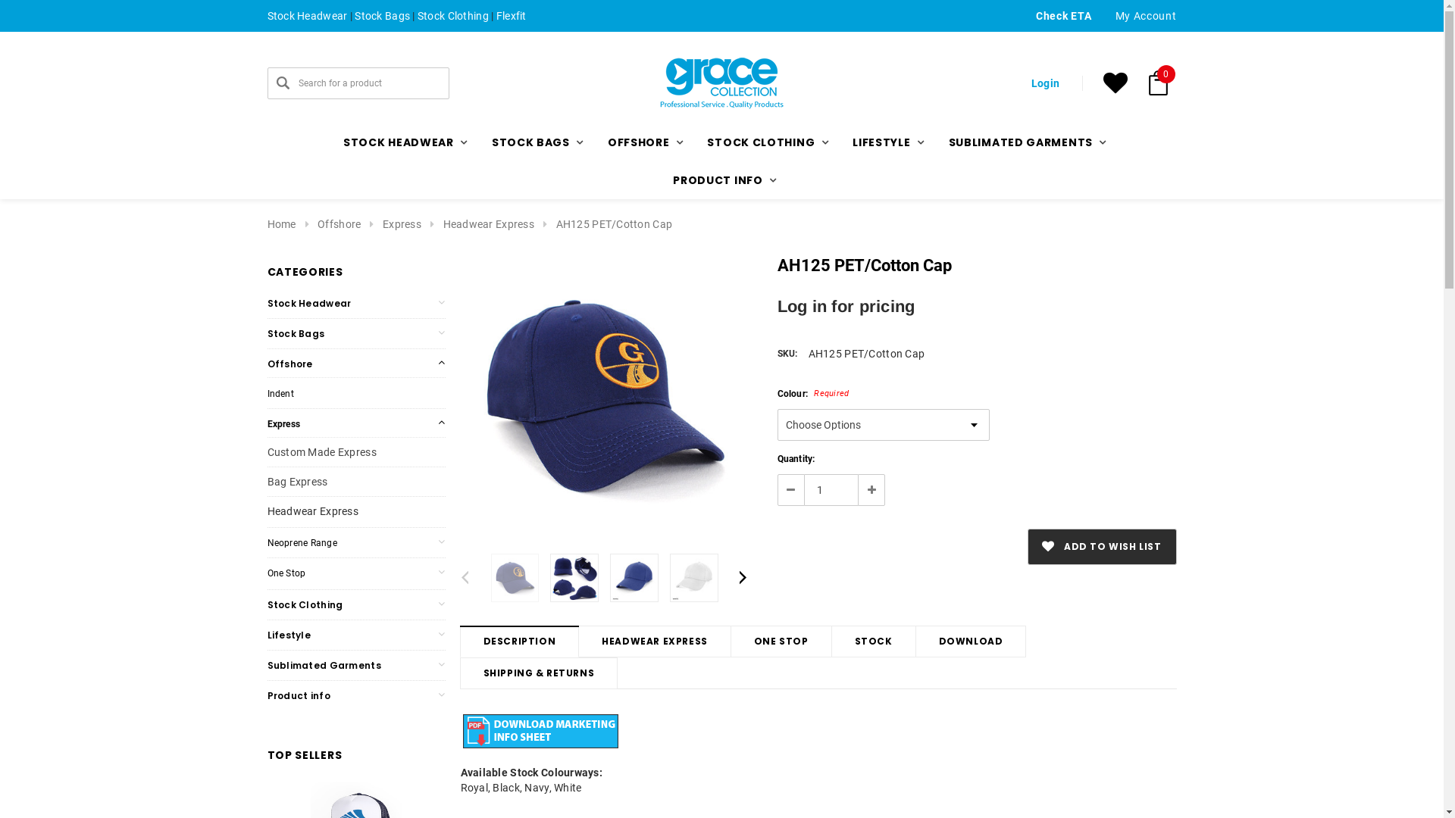 The width and height of the screenshot is (1455, 818). I want to click on Login, so click(1122, 245).